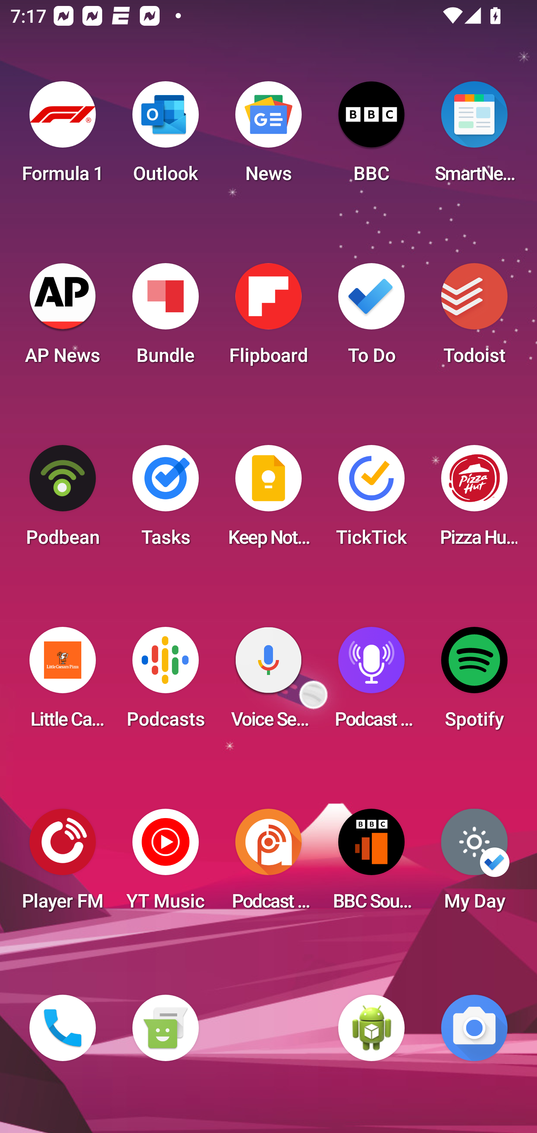  What do you see at coordinates (474, 500) in the screenshot?
I see `Pizza Hut HK & Macau` at bounding box center [474, 500].